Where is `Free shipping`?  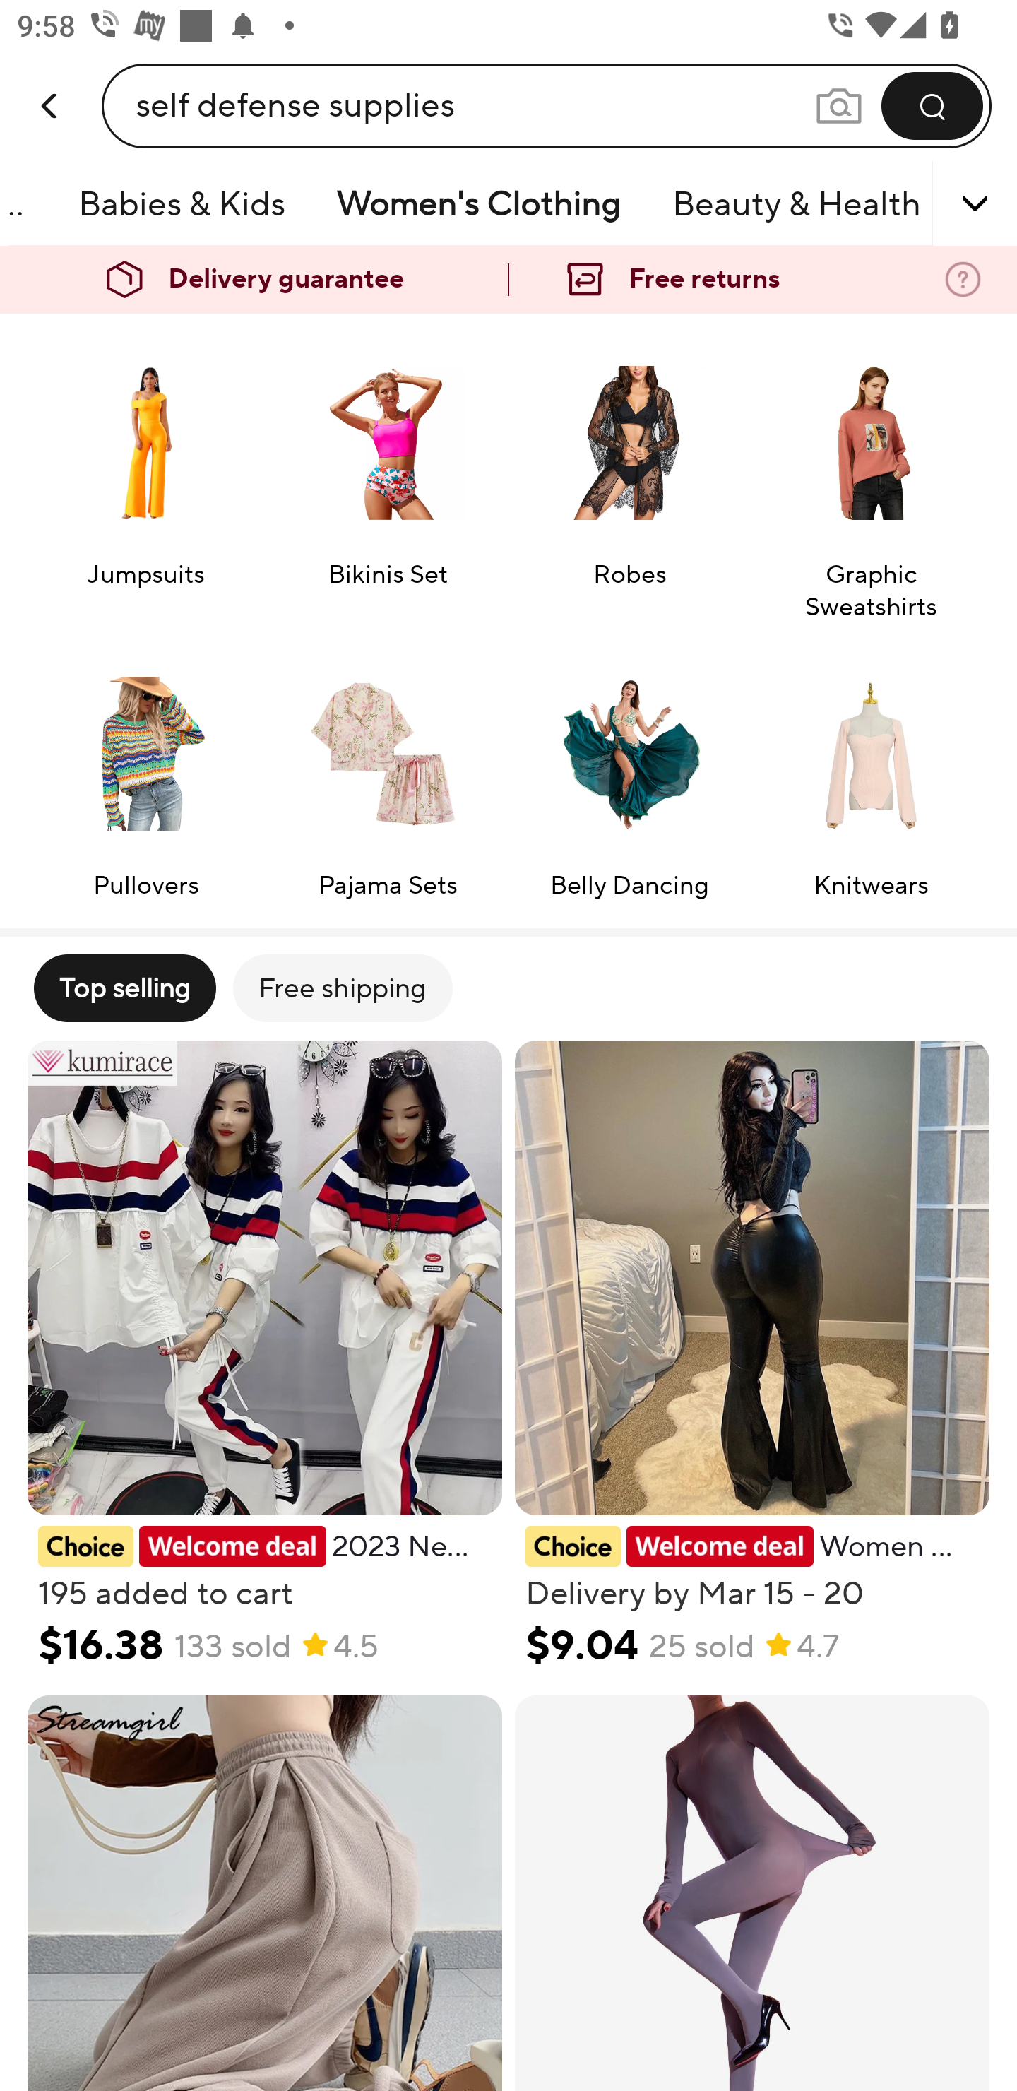
Free shipping is located at coordinates (342, 988).